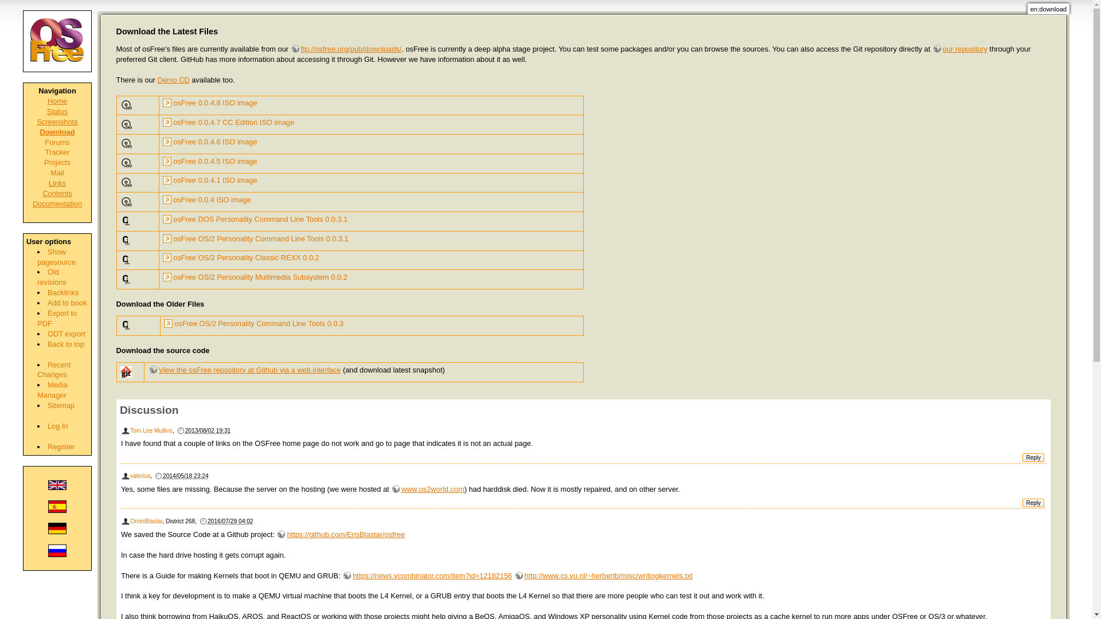 The width and height of the screenshot is (1101, 619). I want to click on osFree 0.0.4.8 ISO image, so click(210, 102).